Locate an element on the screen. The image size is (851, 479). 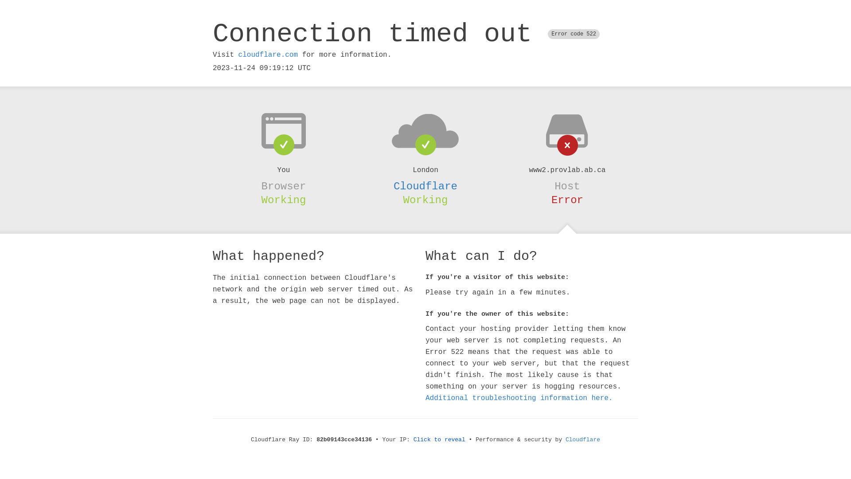
Click to reveal is located at coordinates (440, 440).